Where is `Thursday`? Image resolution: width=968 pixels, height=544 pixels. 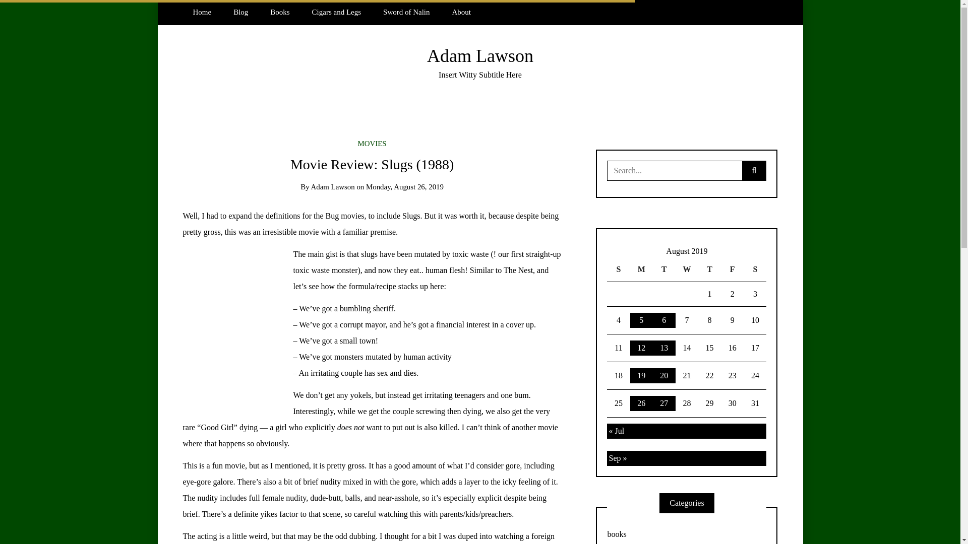
Thursday is located at coordinates (709, 269).